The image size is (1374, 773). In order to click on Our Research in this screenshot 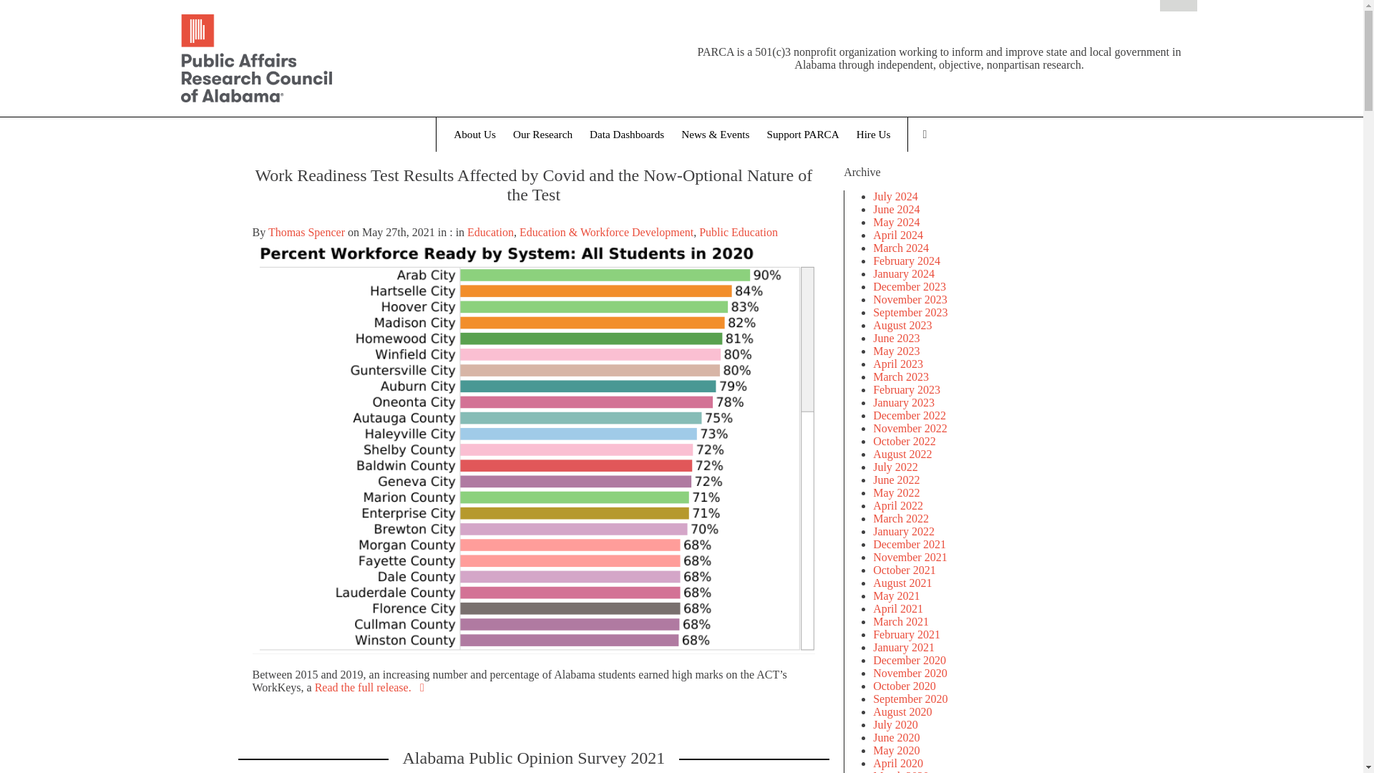, I will do `click(542, 135)`.